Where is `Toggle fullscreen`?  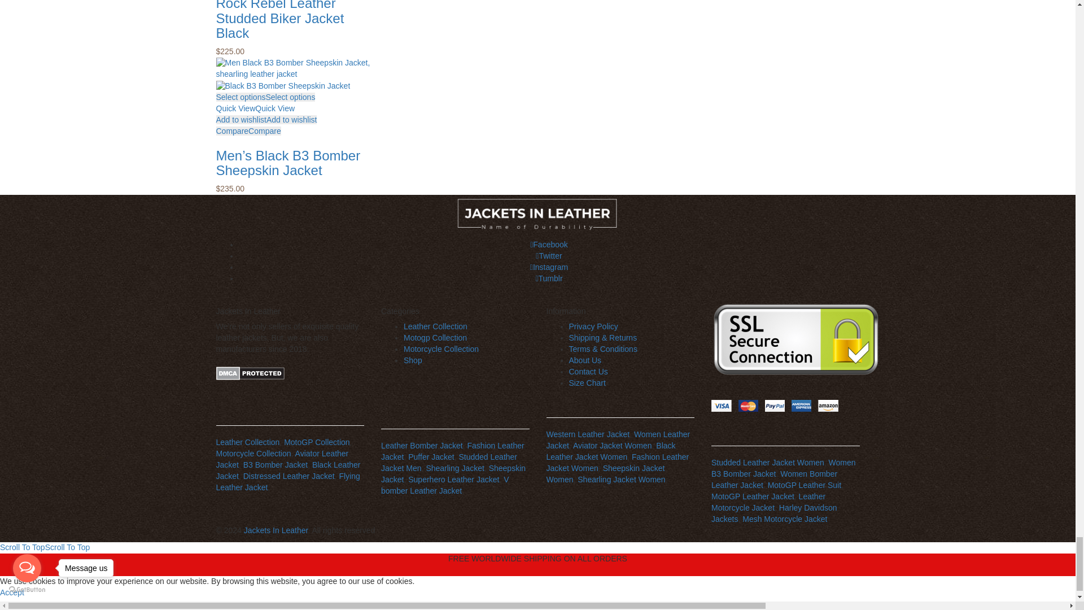 Toggle fullscreen is located at coordinates (27, 607).